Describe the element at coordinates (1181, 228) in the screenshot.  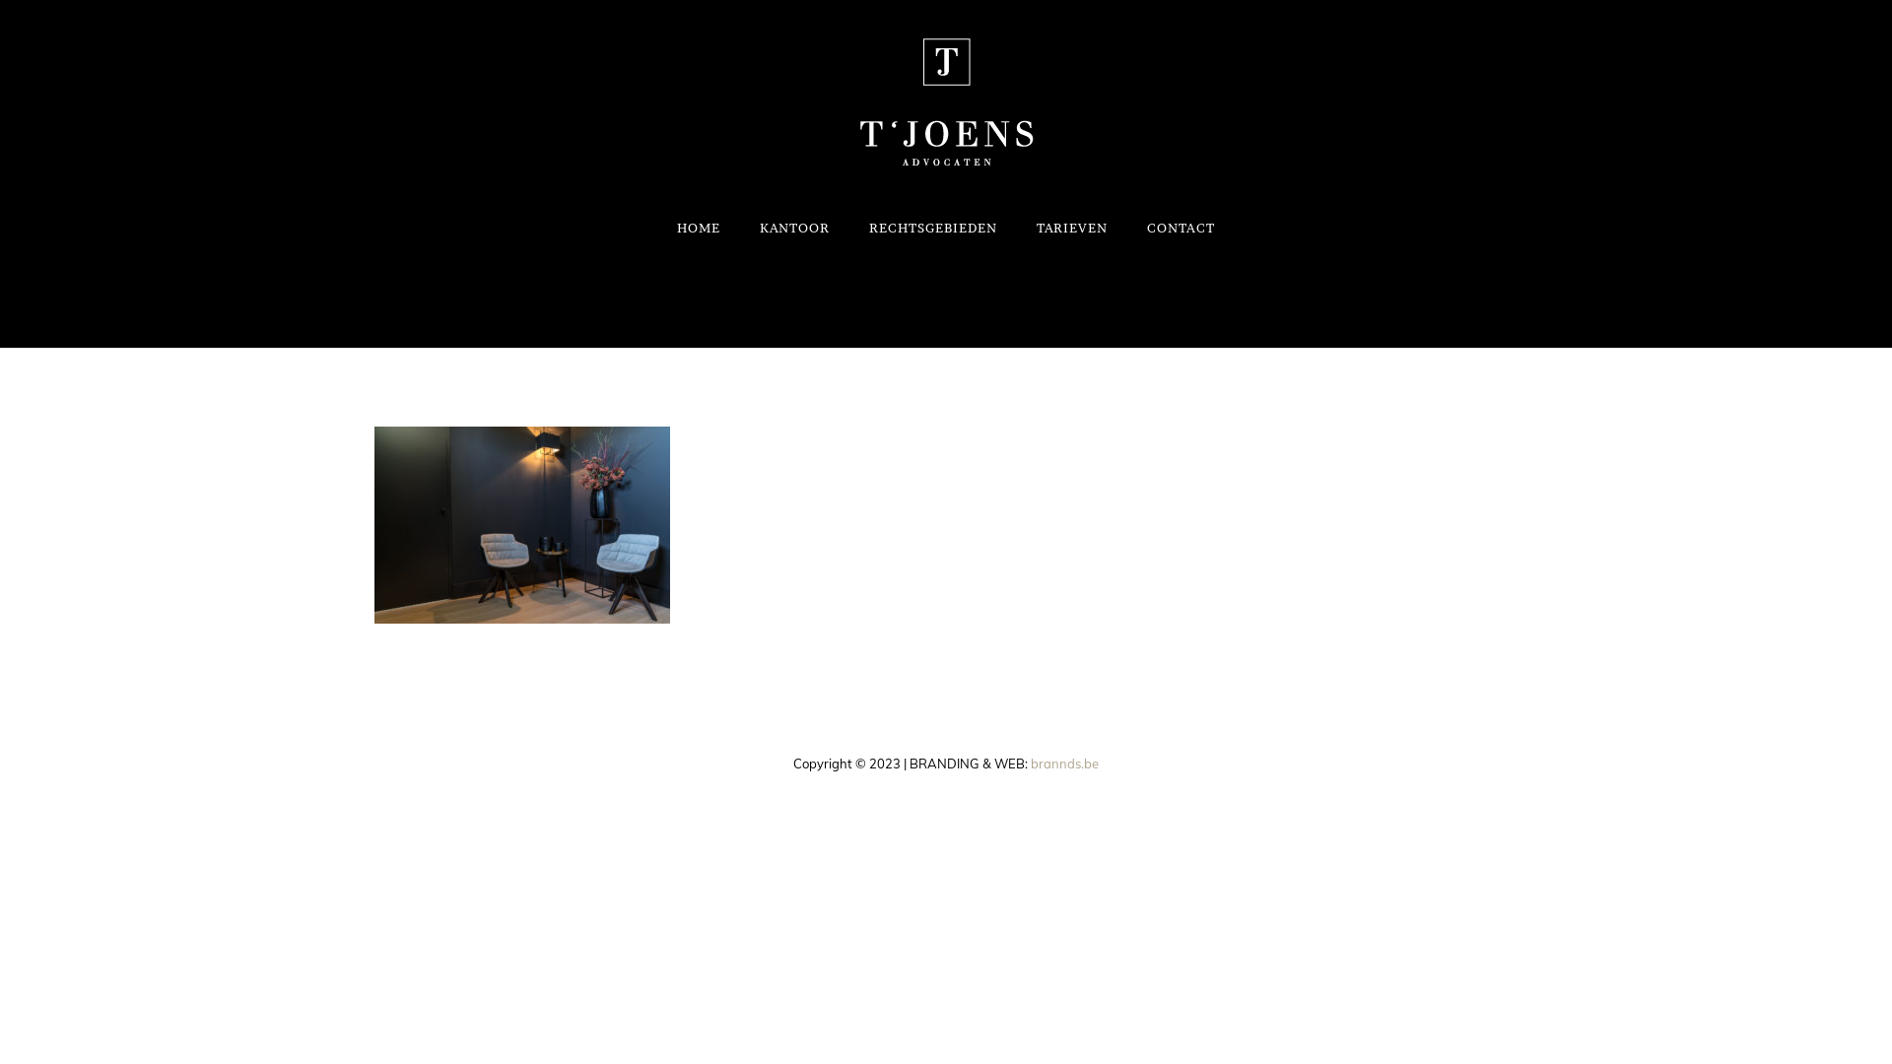
I see `CONTACT` at that location.